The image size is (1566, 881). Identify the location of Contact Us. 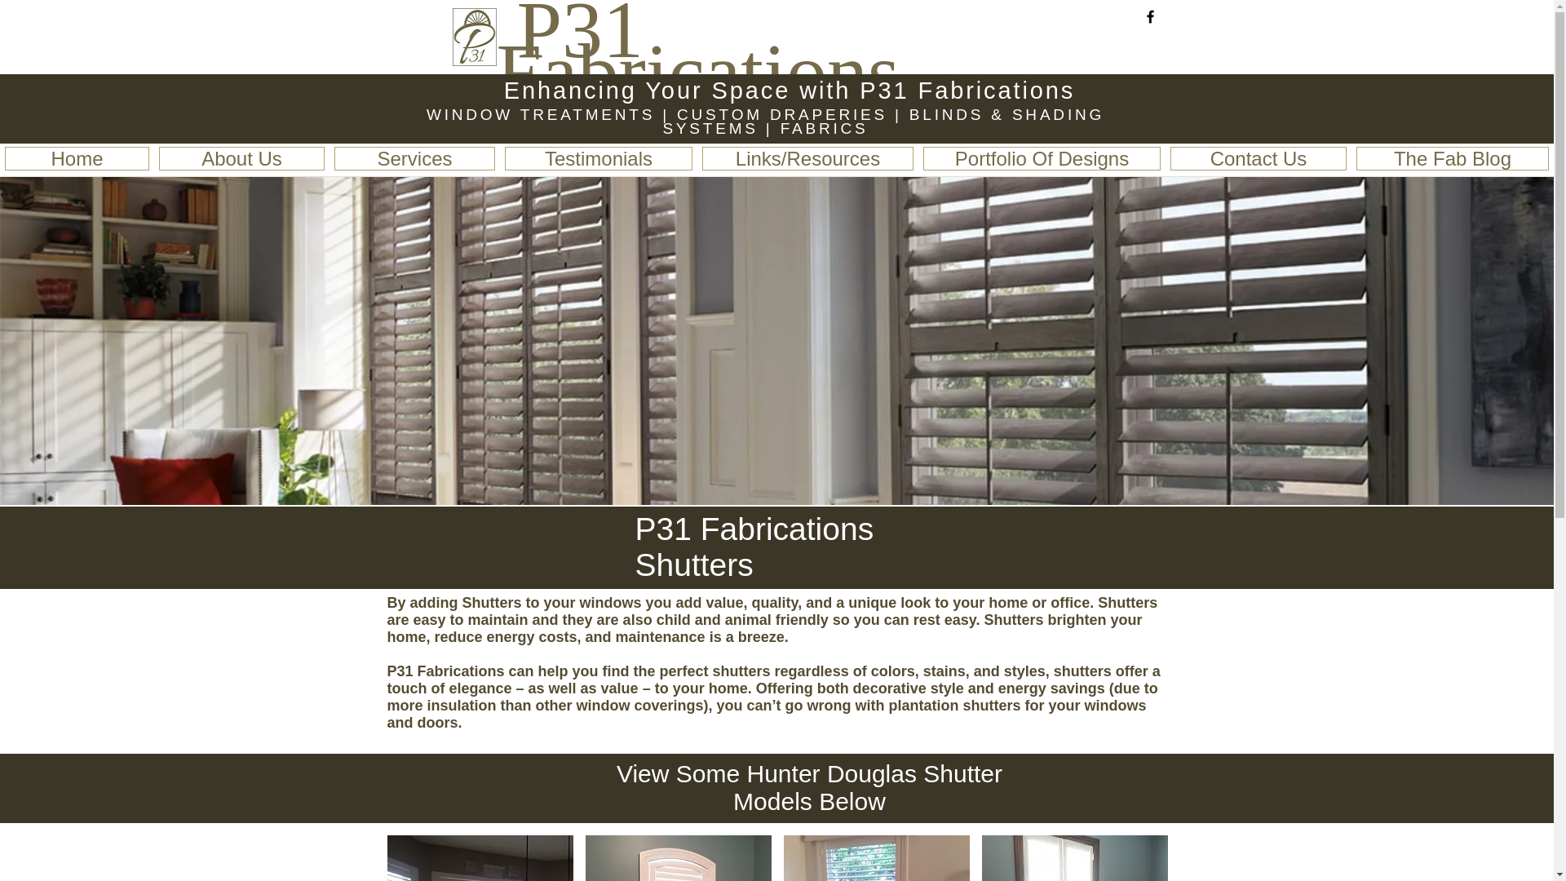
(1258, 158).